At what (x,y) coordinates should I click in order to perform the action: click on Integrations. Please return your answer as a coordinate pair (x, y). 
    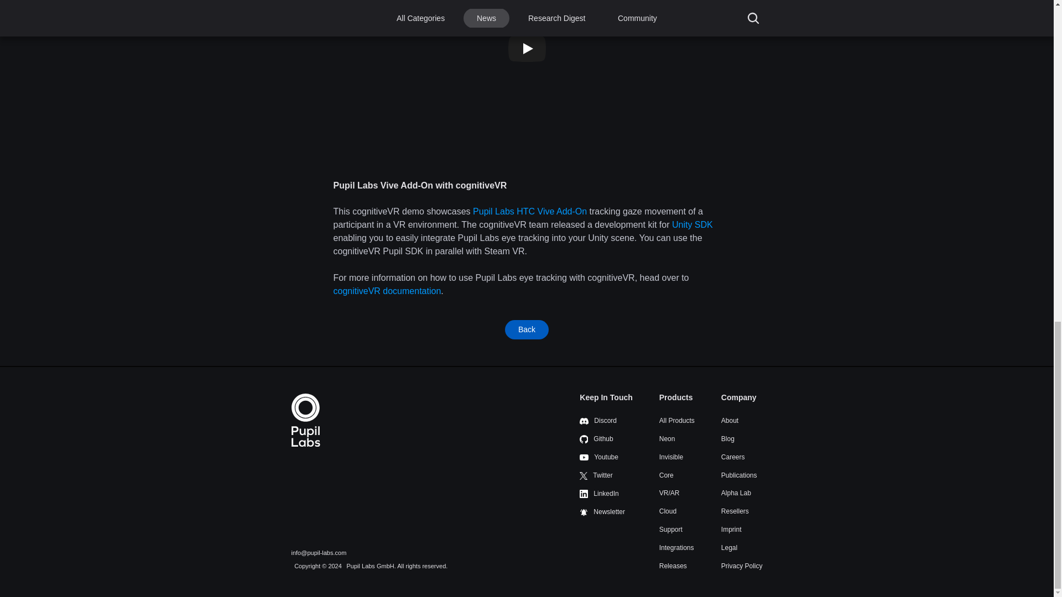
    Looking at the image, I should click on (677, 547).